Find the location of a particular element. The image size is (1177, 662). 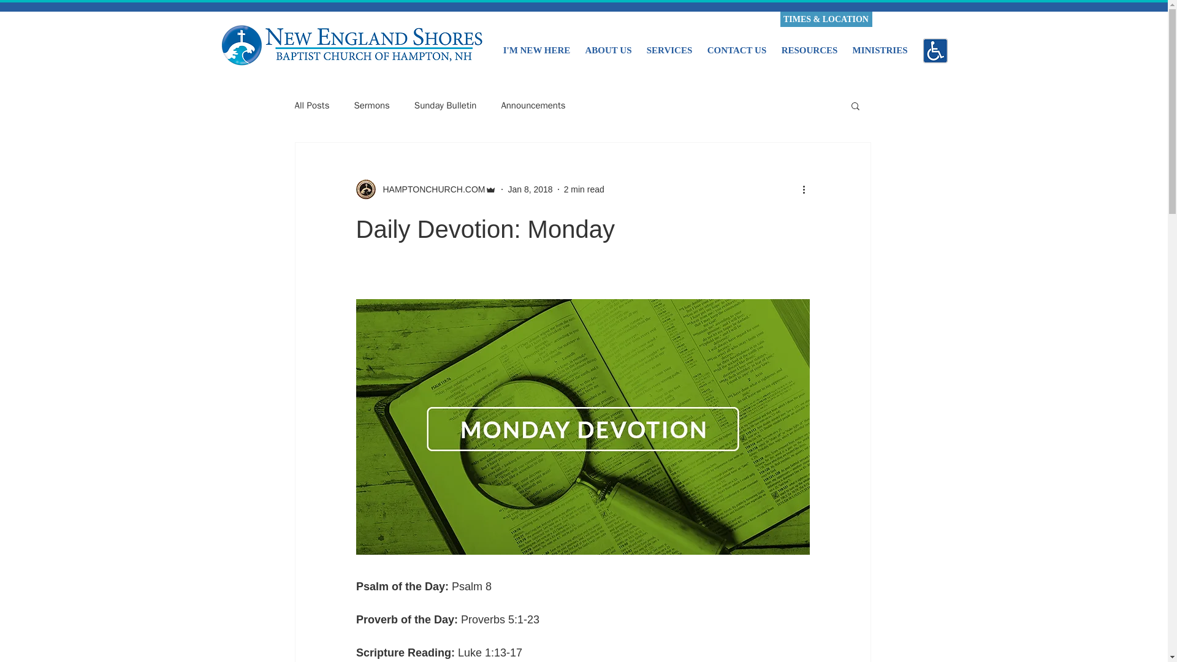

Announcements is located at coordinates (533, 105).